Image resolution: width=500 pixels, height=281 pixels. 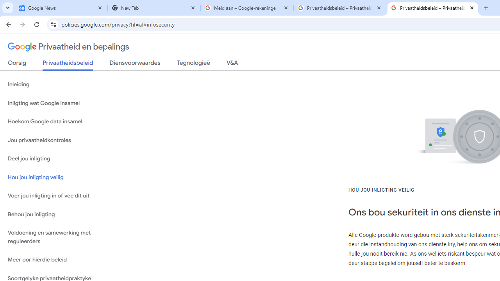 What do you see at coordinates (59, 237) in the screenshot?
I see `Voldoening en samewerking met reguleerders` at bounding box center [59, 237].